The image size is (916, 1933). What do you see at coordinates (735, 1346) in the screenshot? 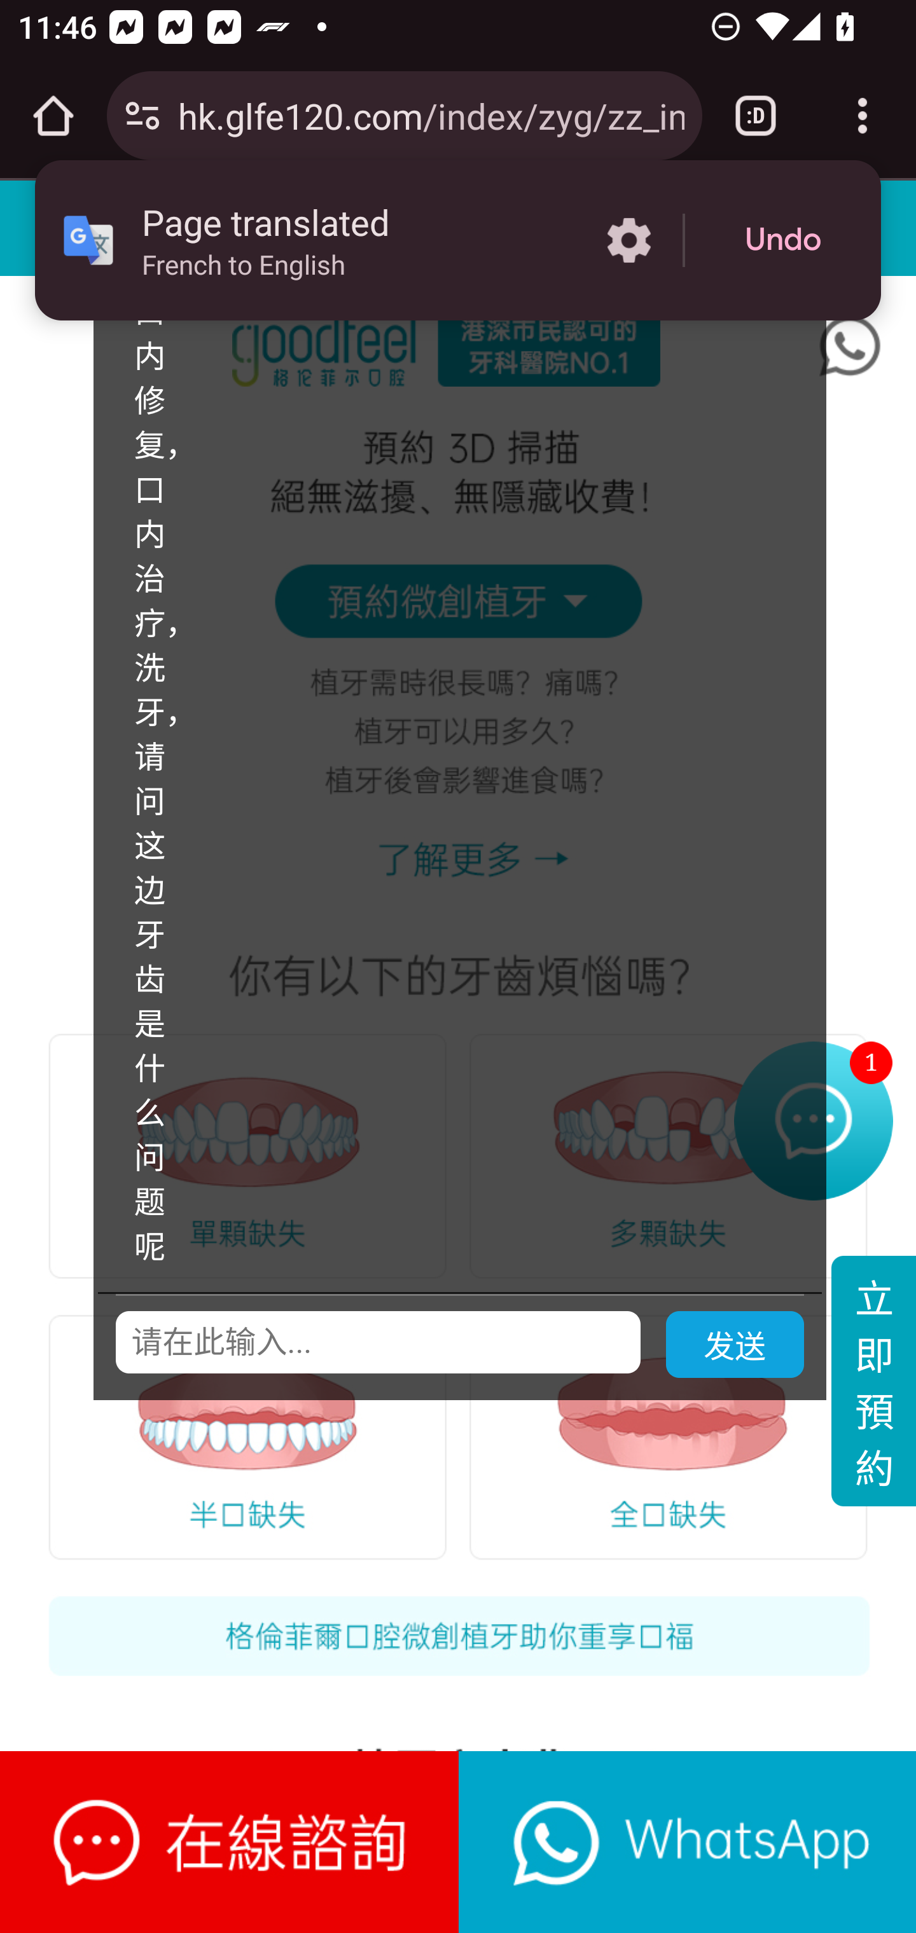
I see `发送` at bounding box center [735, 1346].